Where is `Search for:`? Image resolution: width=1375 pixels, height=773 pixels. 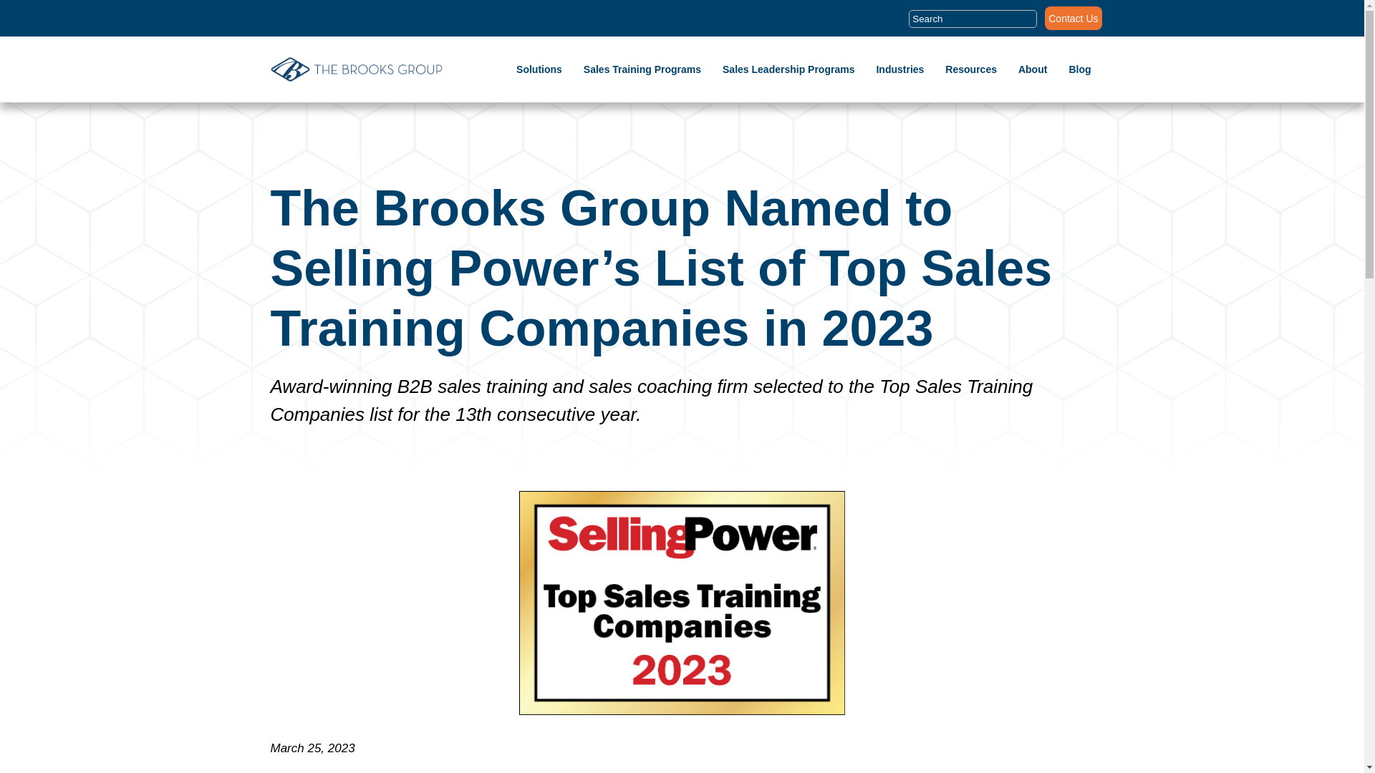 Search for: is located at coordinates (973, 24).